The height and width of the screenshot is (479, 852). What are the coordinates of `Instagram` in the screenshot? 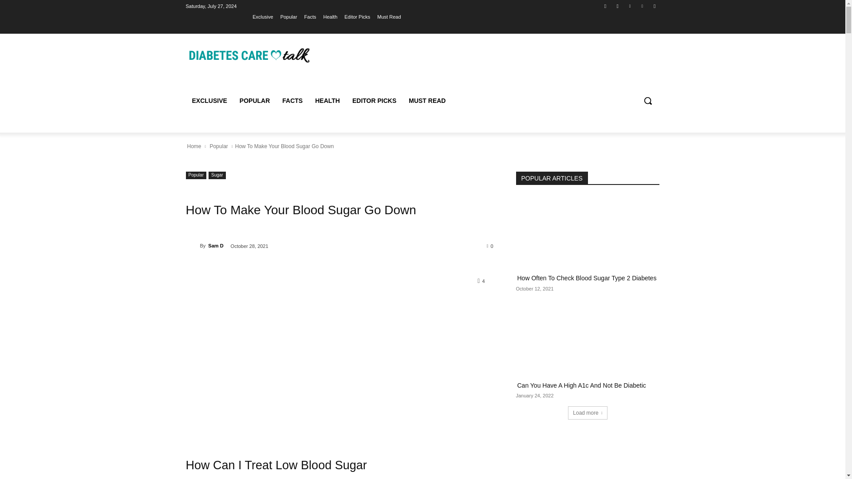 It's located at (618, 6).